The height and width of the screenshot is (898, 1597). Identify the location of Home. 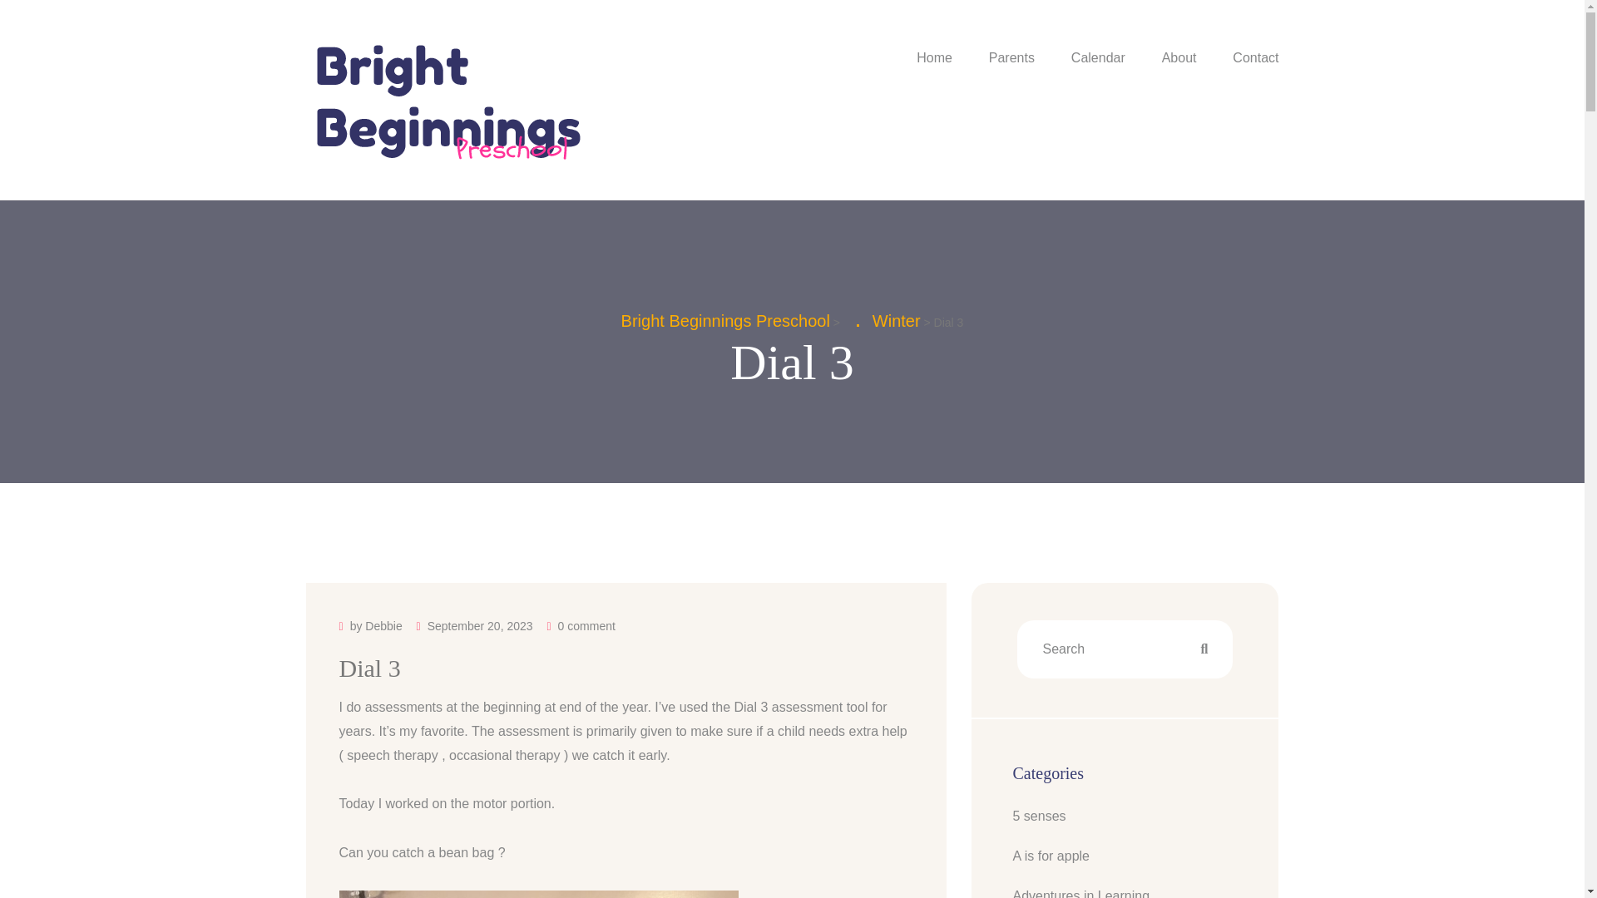
(934, 58).